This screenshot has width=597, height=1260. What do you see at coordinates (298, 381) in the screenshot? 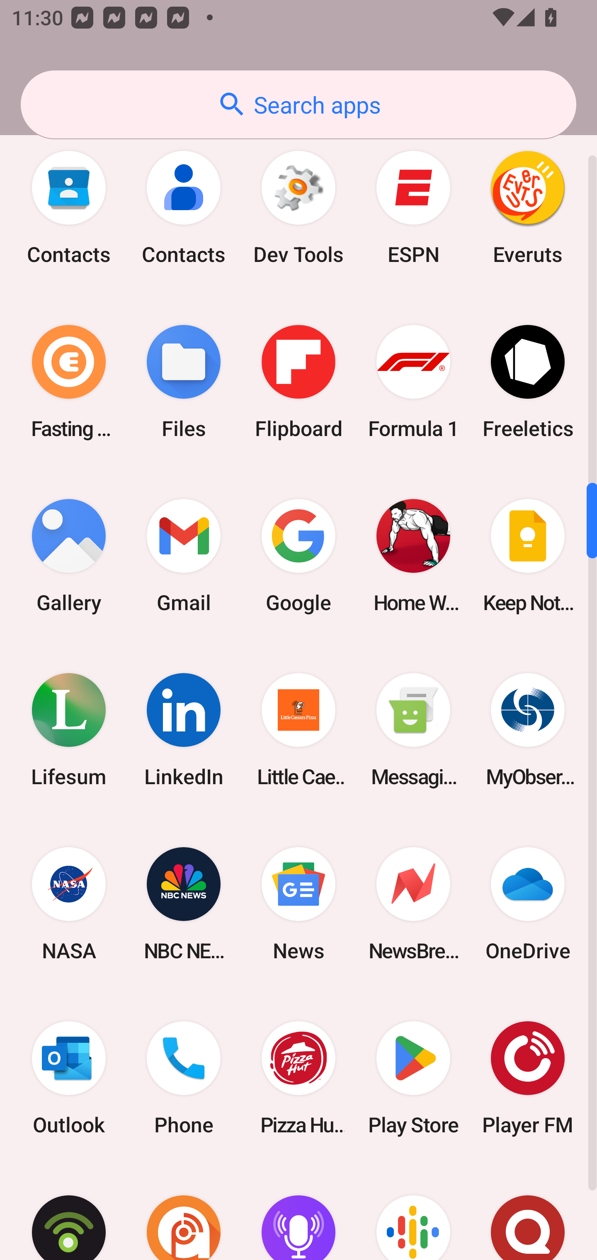
I see `Flipboard` at bounding box center [298, 381].